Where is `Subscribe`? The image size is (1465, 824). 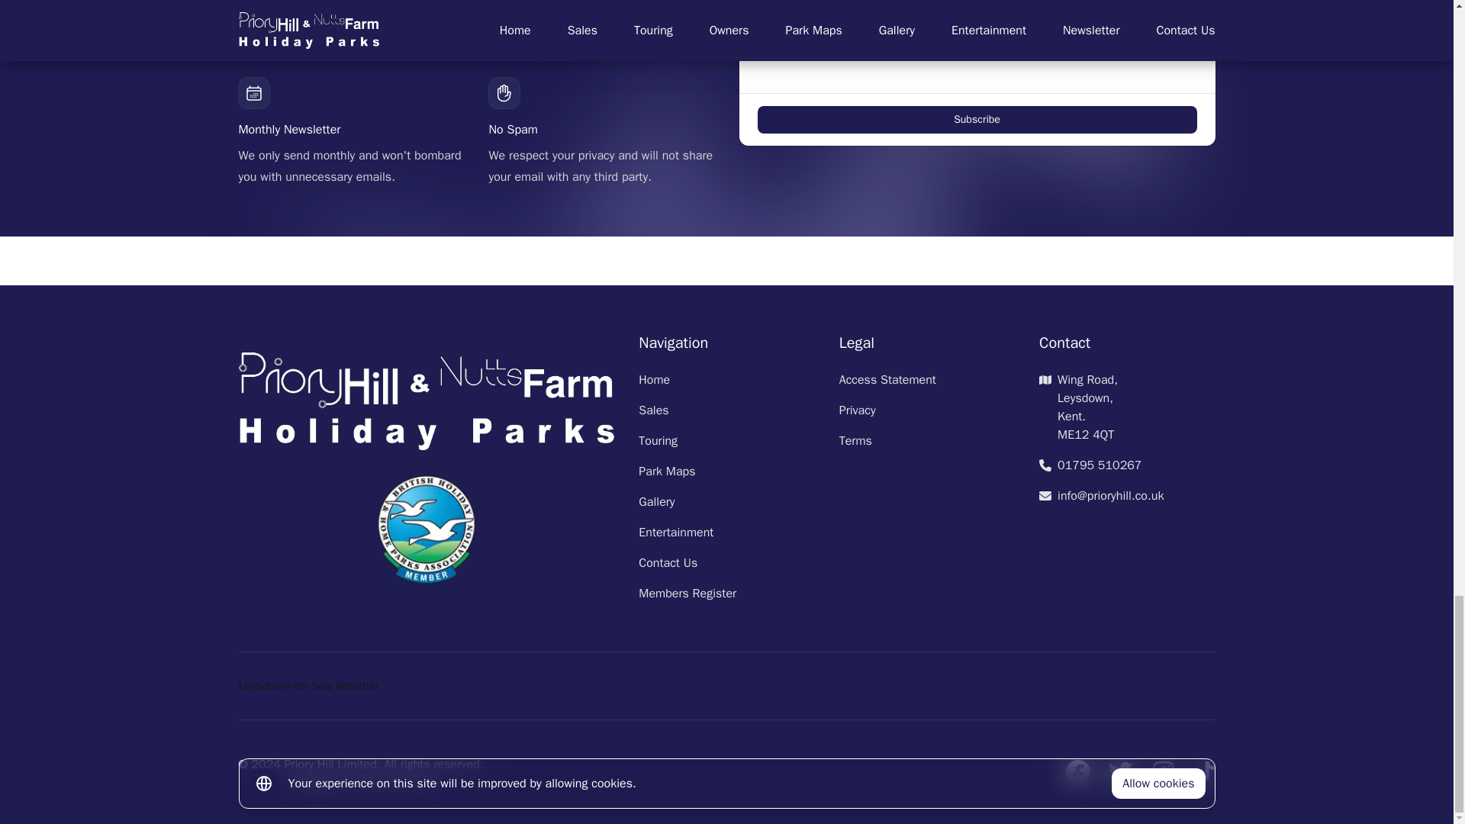
Subscribe is located at coordinates (977, 119).